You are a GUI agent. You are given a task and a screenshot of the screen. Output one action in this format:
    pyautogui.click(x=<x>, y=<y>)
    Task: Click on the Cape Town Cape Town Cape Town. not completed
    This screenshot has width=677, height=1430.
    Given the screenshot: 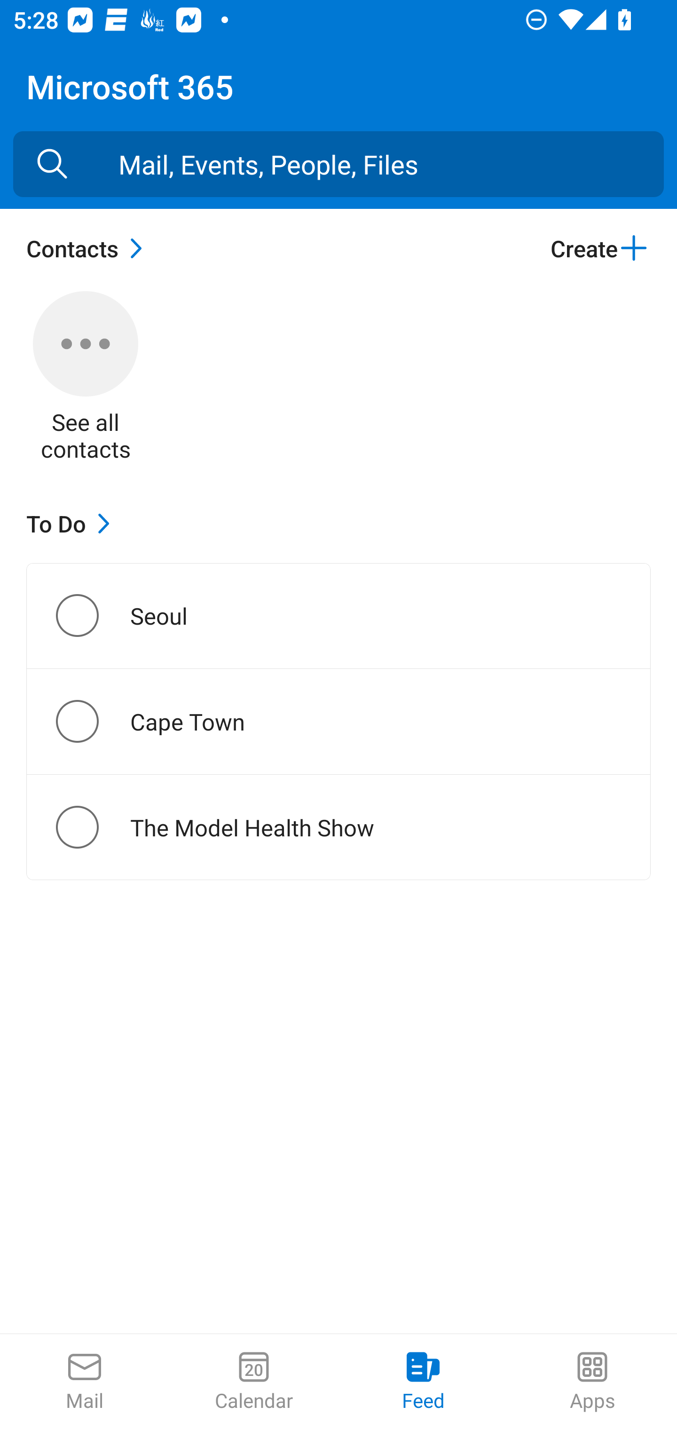 What is the action you would take?
    pyautogui.click(x=338, y=721)
    